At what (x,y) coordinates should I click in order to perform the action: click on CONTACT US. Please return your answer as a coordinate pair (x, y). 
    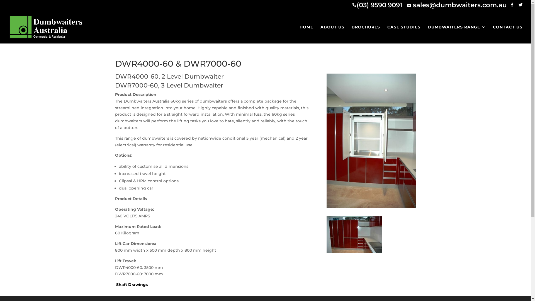
    Looking at the image, I should click on (508, 34).